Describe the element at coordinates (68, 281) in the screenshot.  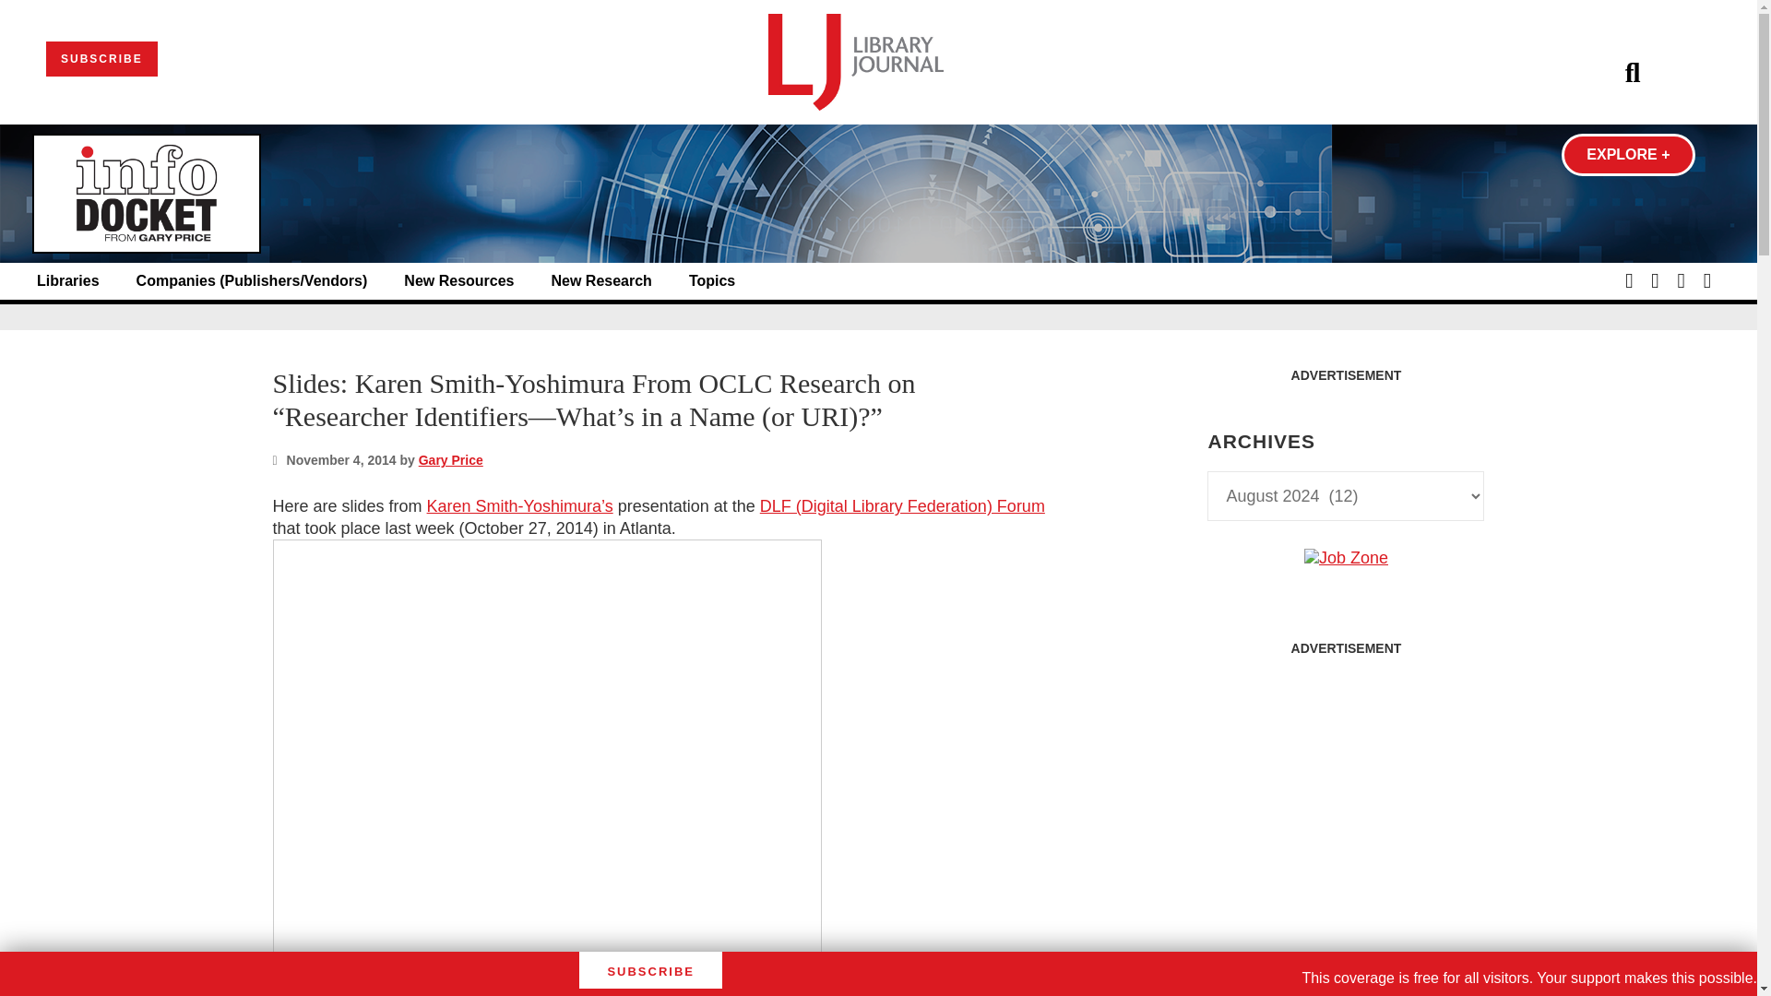
I see `Libraries` at that location.